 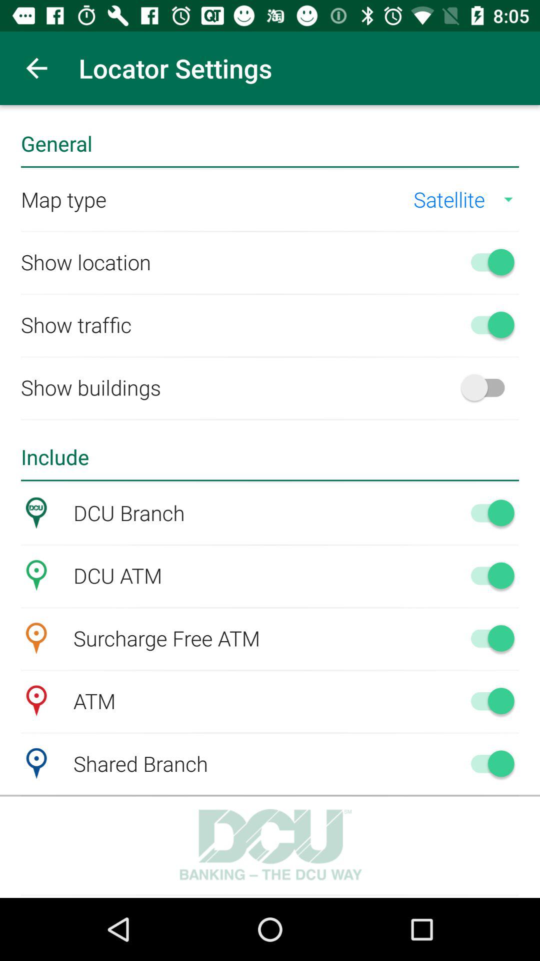 What do you see at coordinates (488, 262) in the screenshot?
I see `toggle show location` at bounding box center [488, 262].